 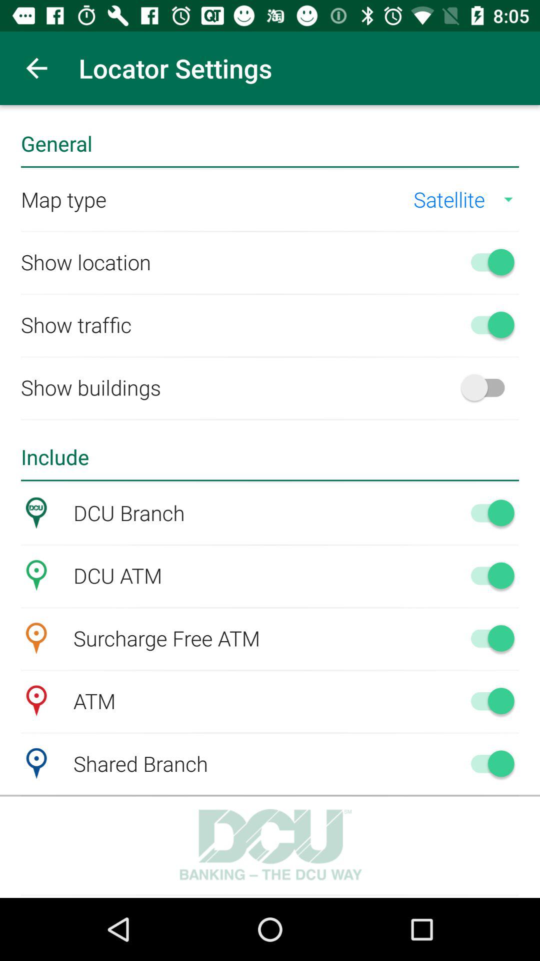 What do you see at coordinates (488, 262) in the screenshot?
I see `toggle show location` at bounding box center [488, 262].